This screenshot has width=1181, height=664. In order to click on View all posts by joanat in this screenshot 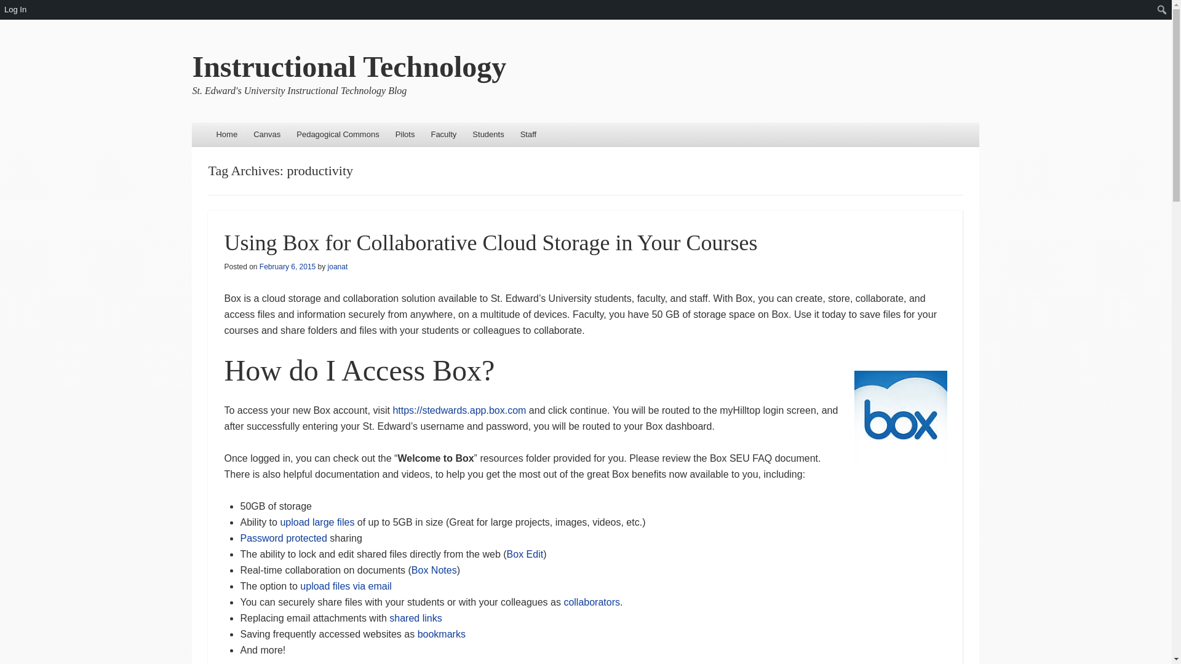, I will do `click(338, 266)`.